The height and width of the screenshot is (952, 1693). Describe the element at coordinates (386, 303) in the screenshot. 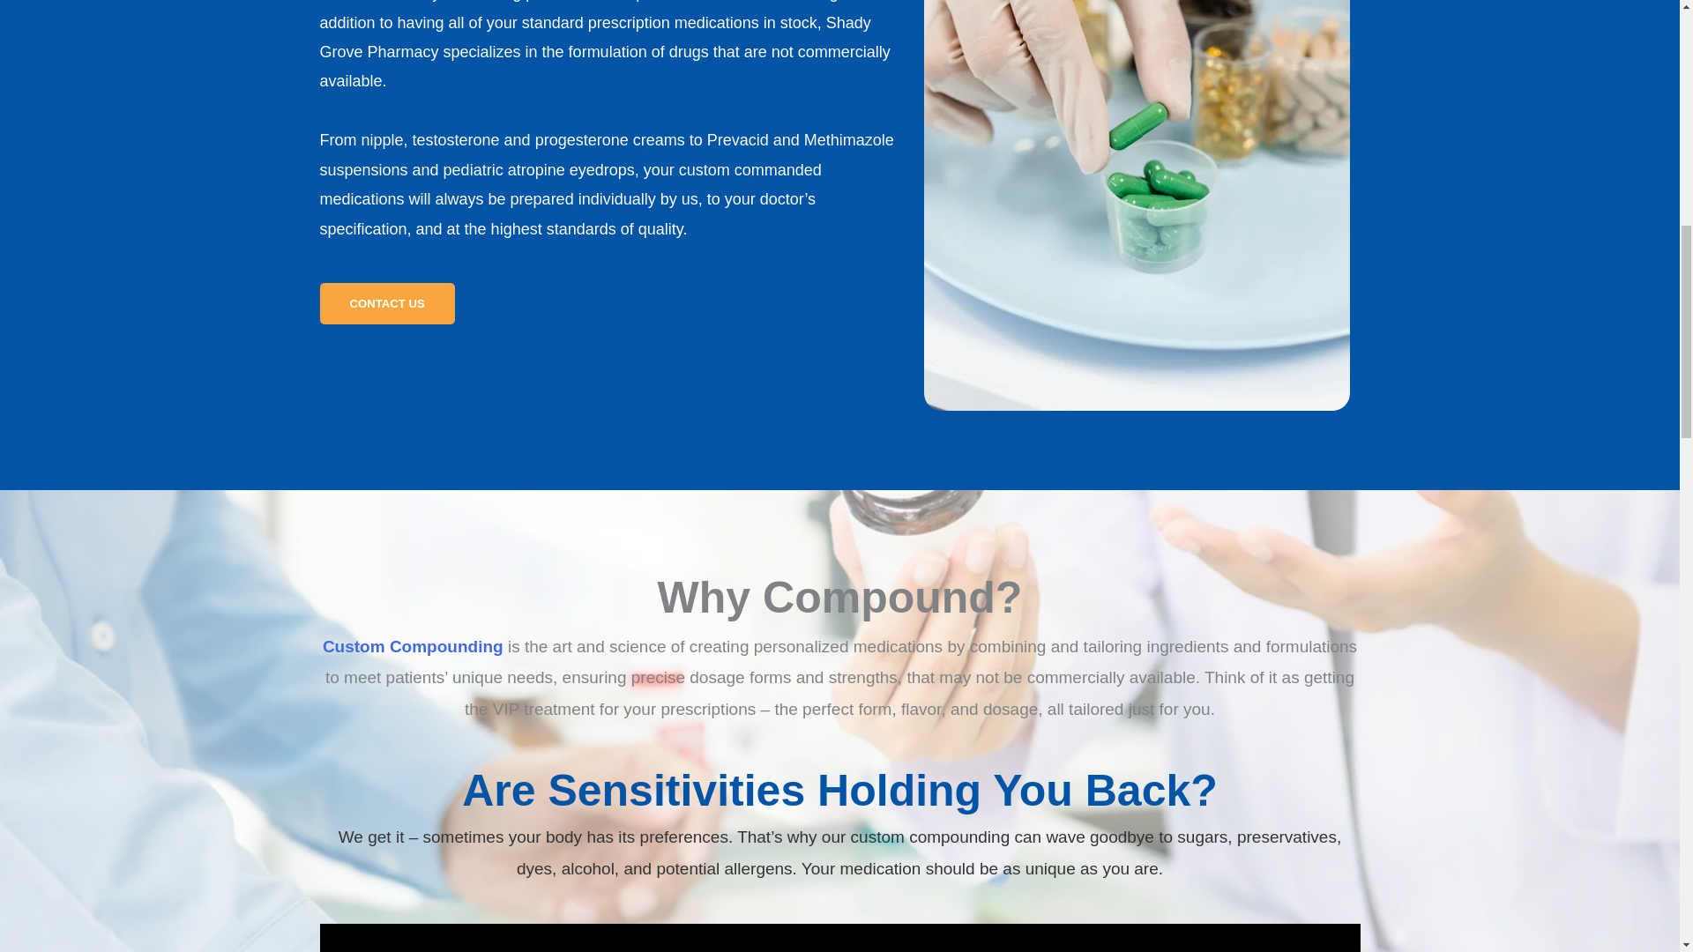

I see `CONTACT US` at that location.